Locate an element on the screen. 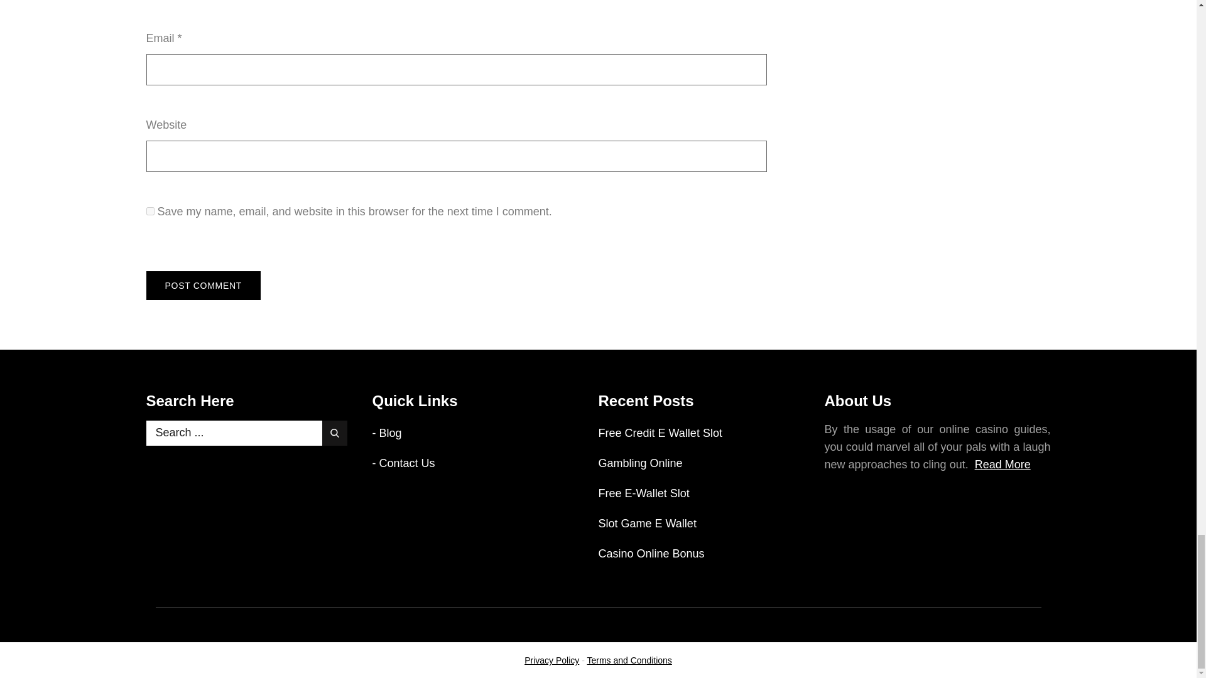 This screenshot has height=678, width=1206. Free E-Wallet Slot is located at coordinates (643, 493).